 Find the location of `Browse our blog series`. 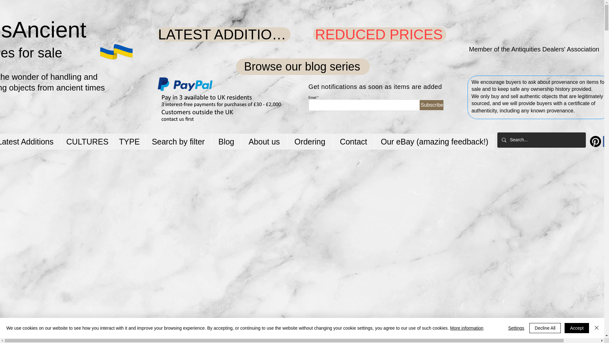

Browse our blog series is located at coordinates (303, 67).